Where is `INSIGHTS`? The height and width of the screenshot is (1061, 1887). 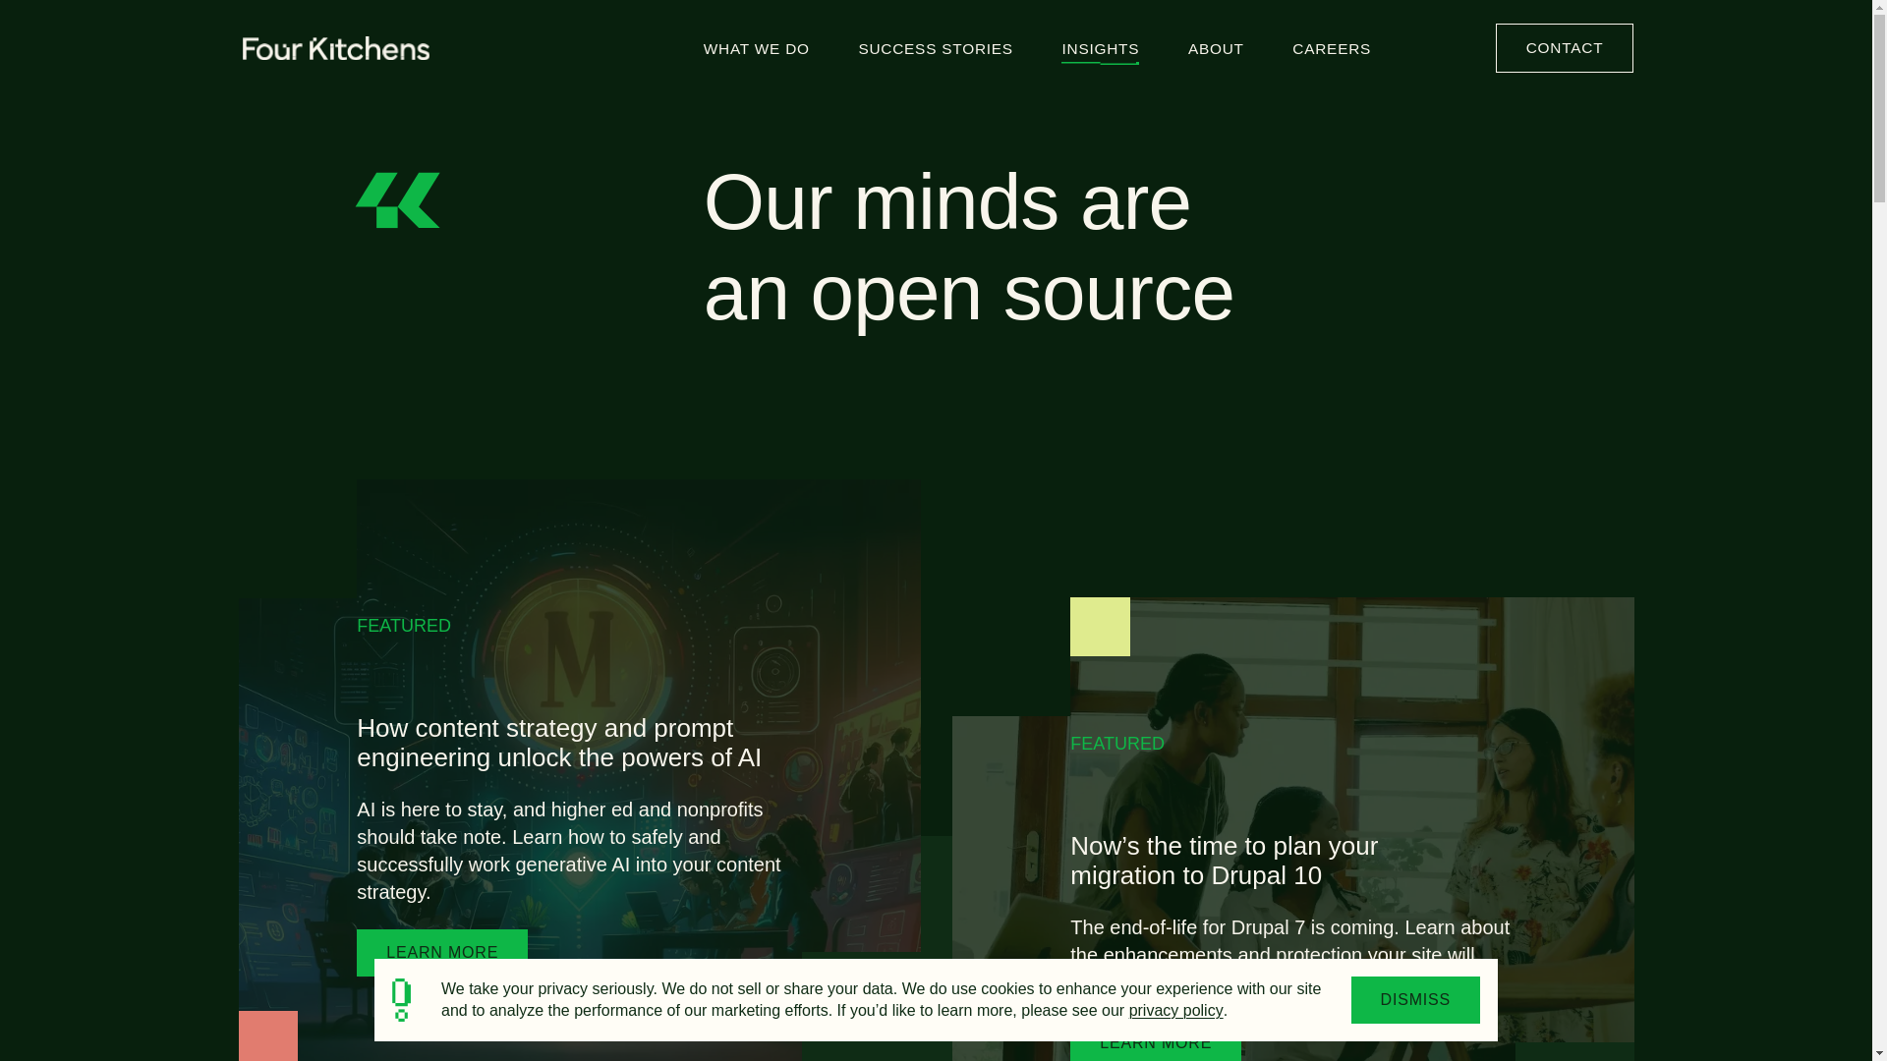
INSIGHTS is located at coordinates (1100, 47).